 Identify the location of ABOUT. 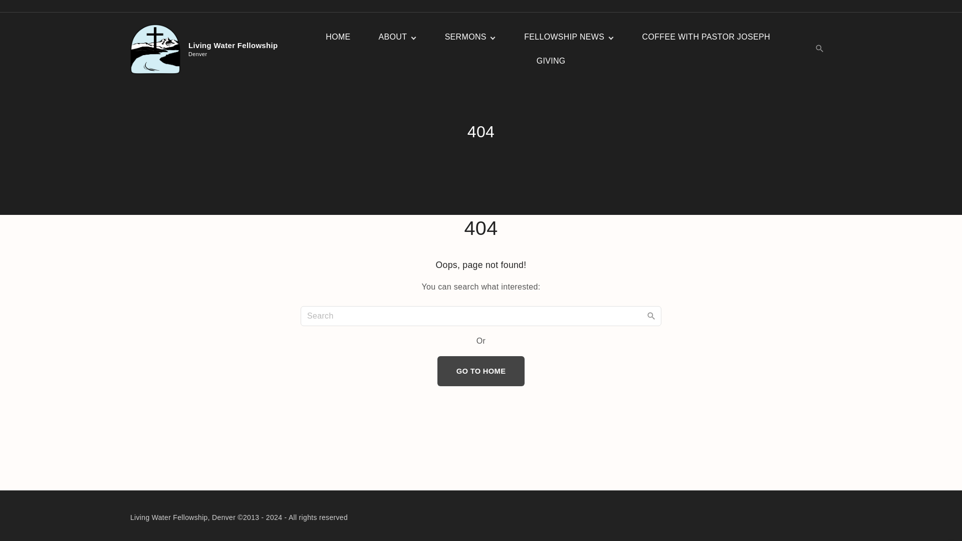
(393, 37).